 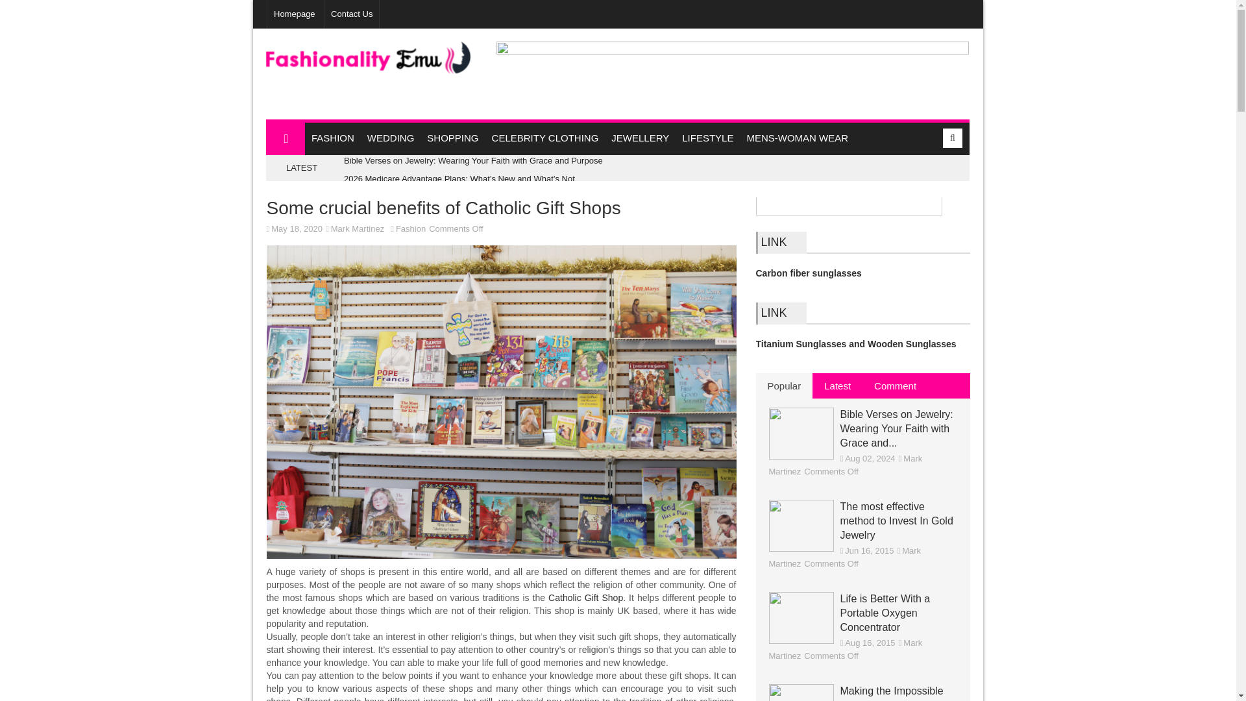 I want to click on CELEBRITY CLOTHING, so click(x=545, y=139).